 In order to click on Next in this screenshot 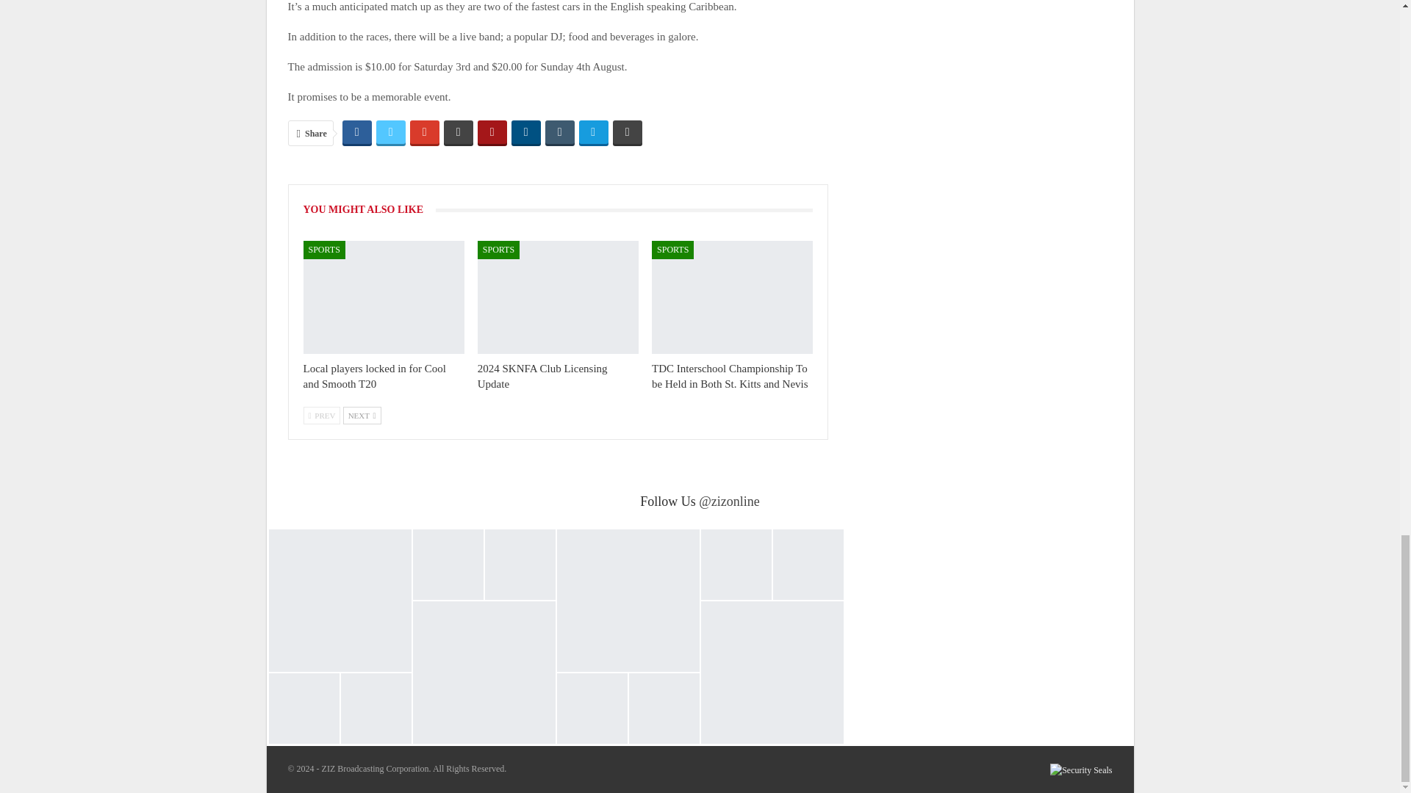, I will do `click(362, 416)`.